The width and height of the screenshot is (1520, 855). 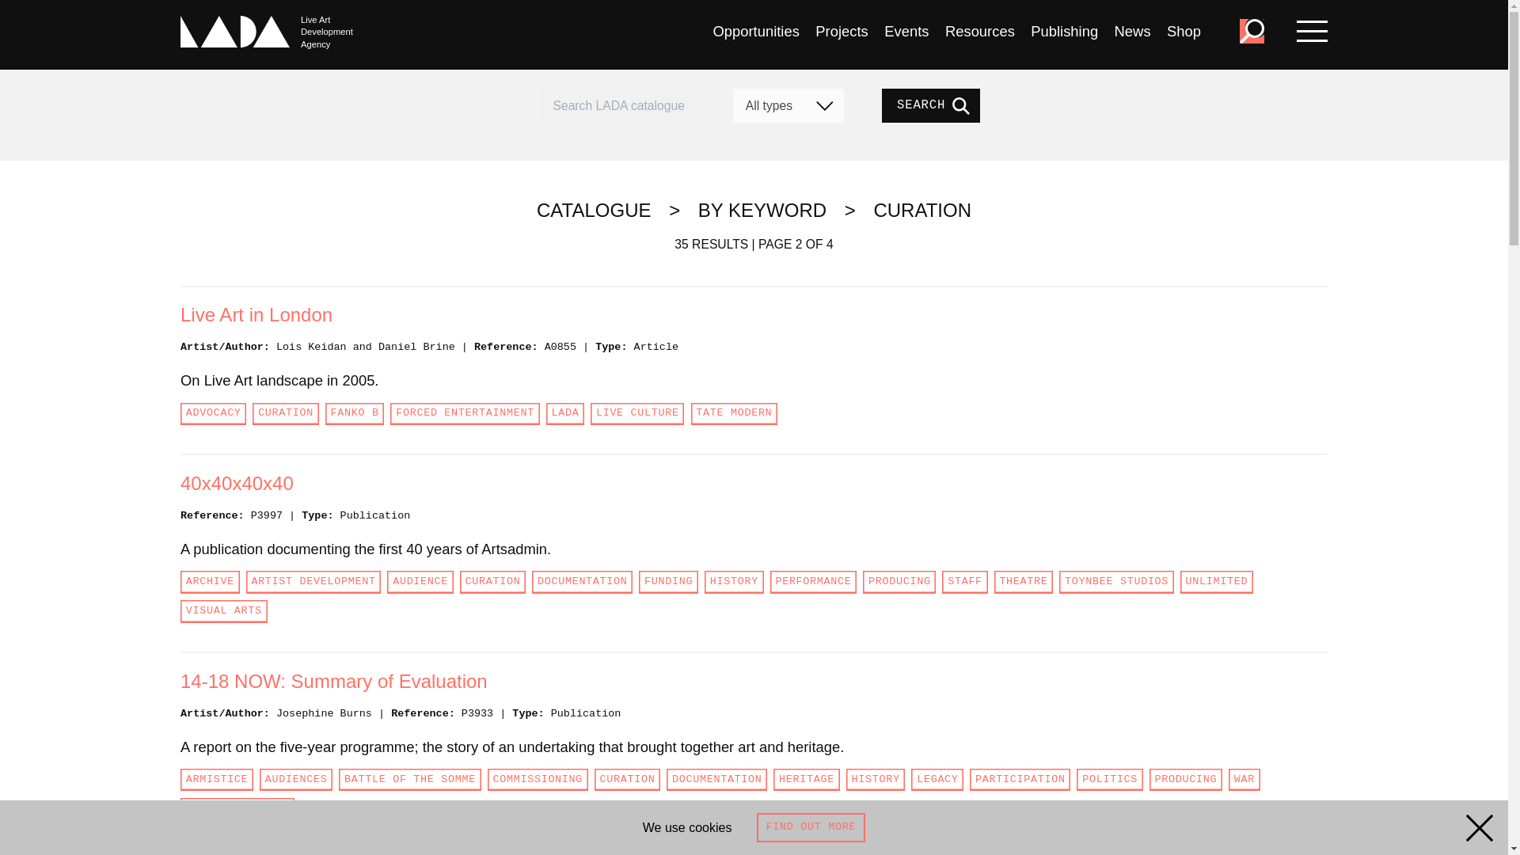 I want to click on Projects, so click(x=841, y=31).